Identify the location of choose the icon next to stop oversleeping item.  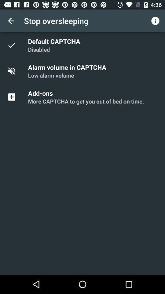
(155, 21).